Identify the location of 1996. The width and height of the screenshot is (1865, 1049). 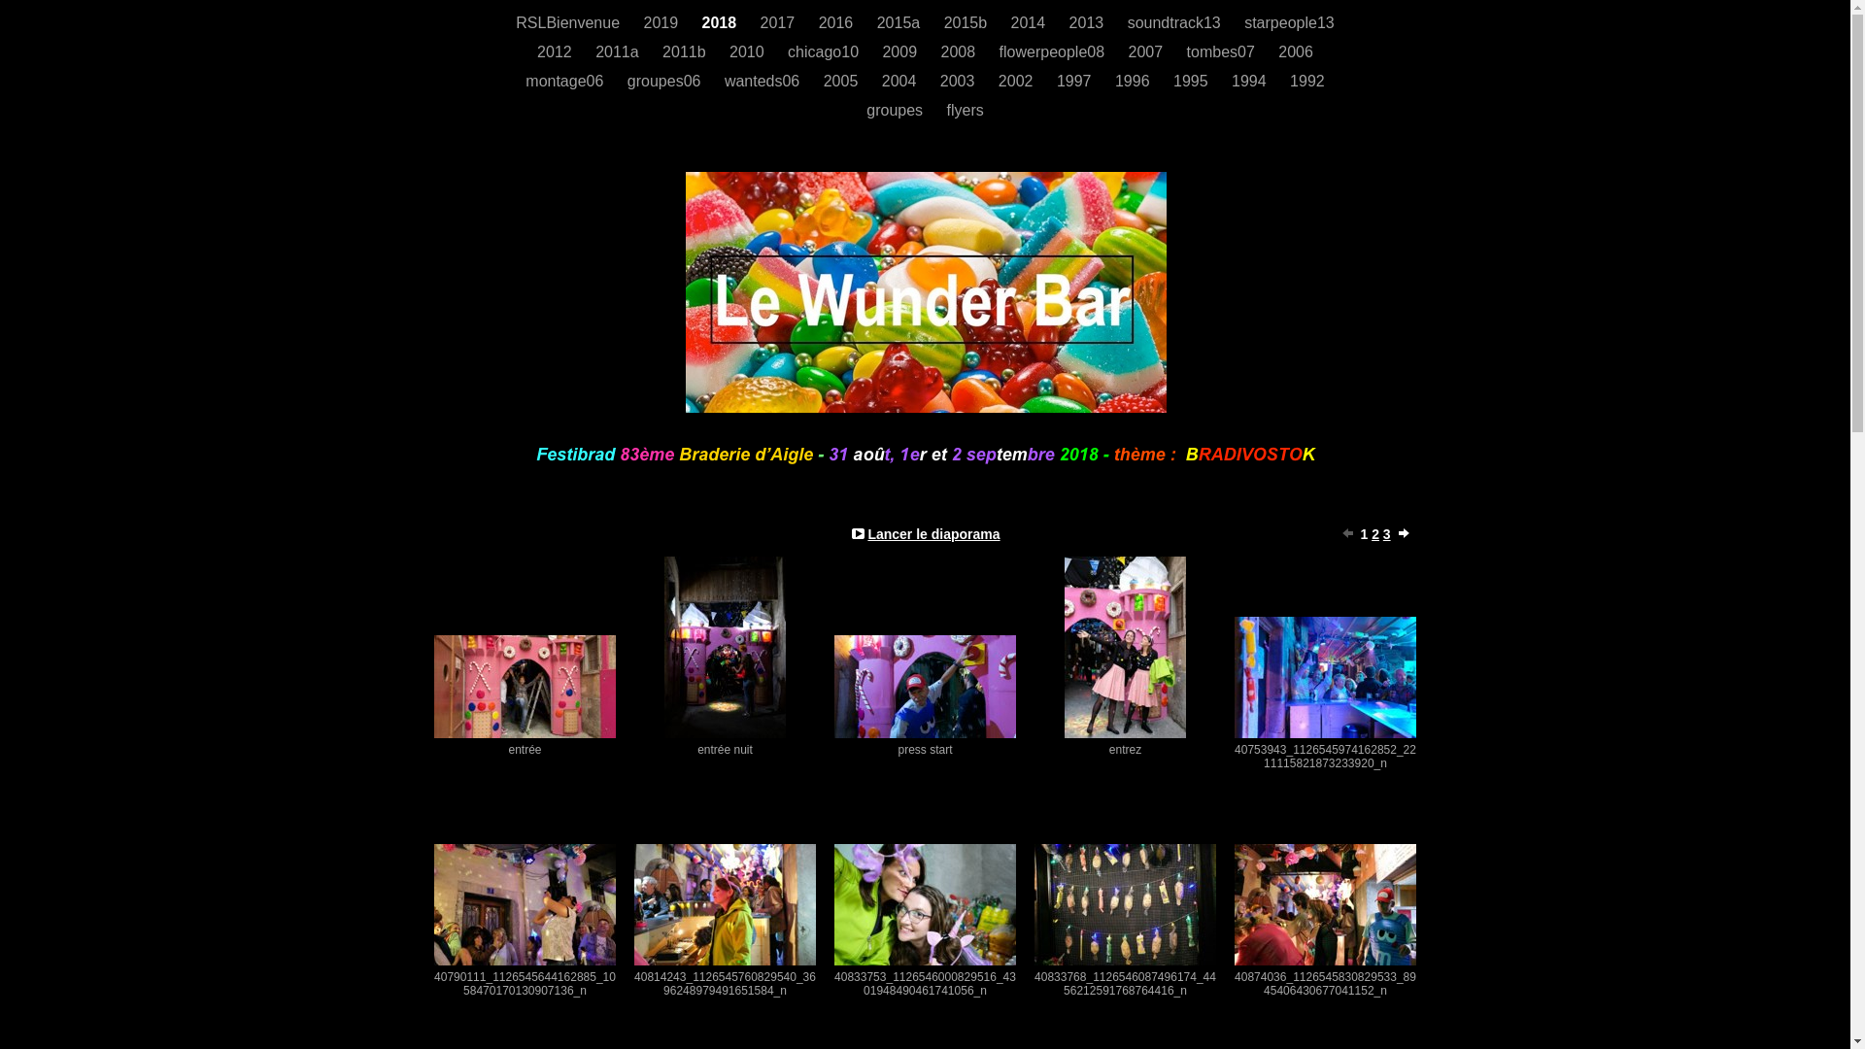
(1135, 82).